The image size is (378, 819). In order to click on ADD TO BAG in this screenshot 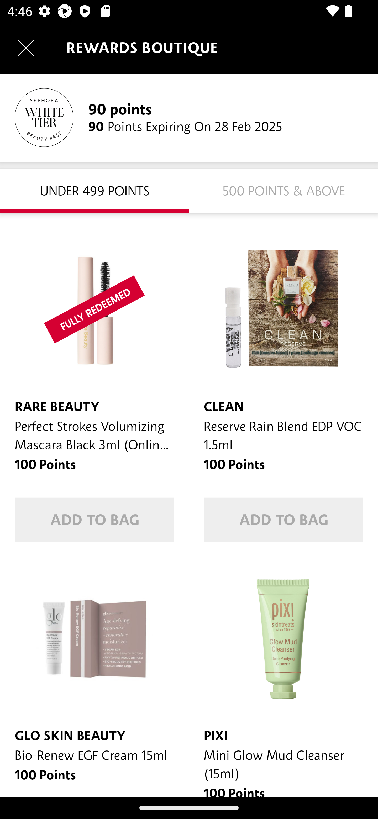, I will do `click(283, 520)`.